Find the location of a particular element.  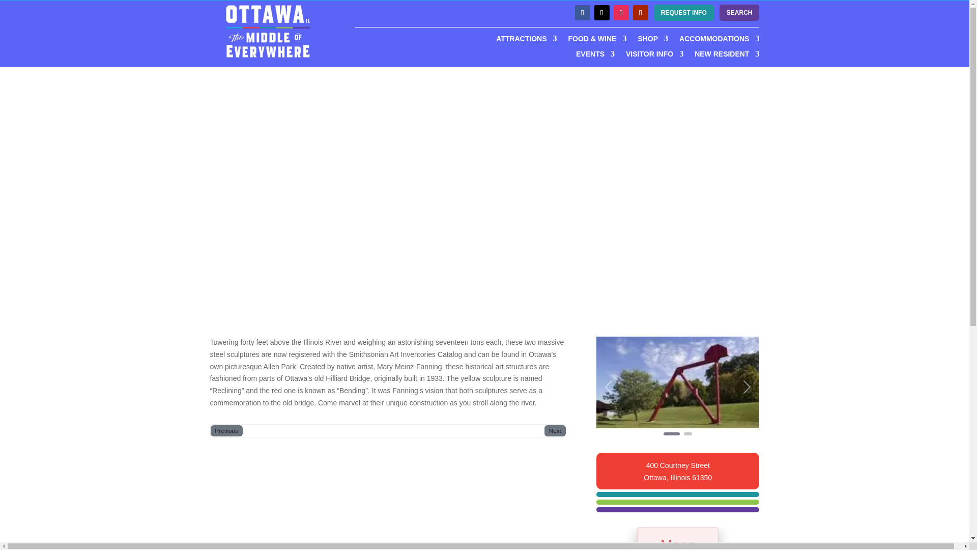

ATTRACTIONS is located at coordinates (526, 41).